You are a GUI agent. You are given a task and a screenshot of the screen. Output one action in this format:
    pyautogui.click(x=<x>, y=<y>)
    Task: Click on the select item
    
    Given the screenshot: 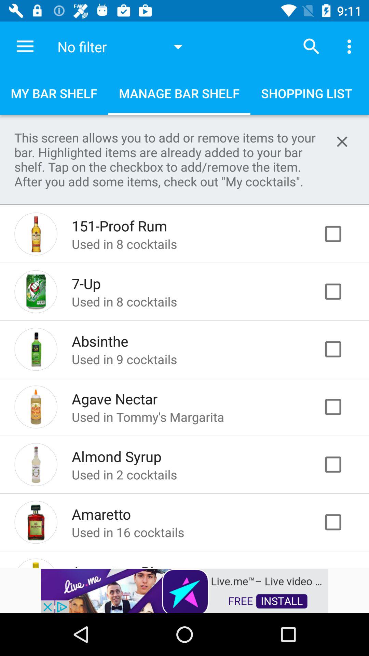 What is the action you would take?
    pyautogui.click(x=340, y=522)
    